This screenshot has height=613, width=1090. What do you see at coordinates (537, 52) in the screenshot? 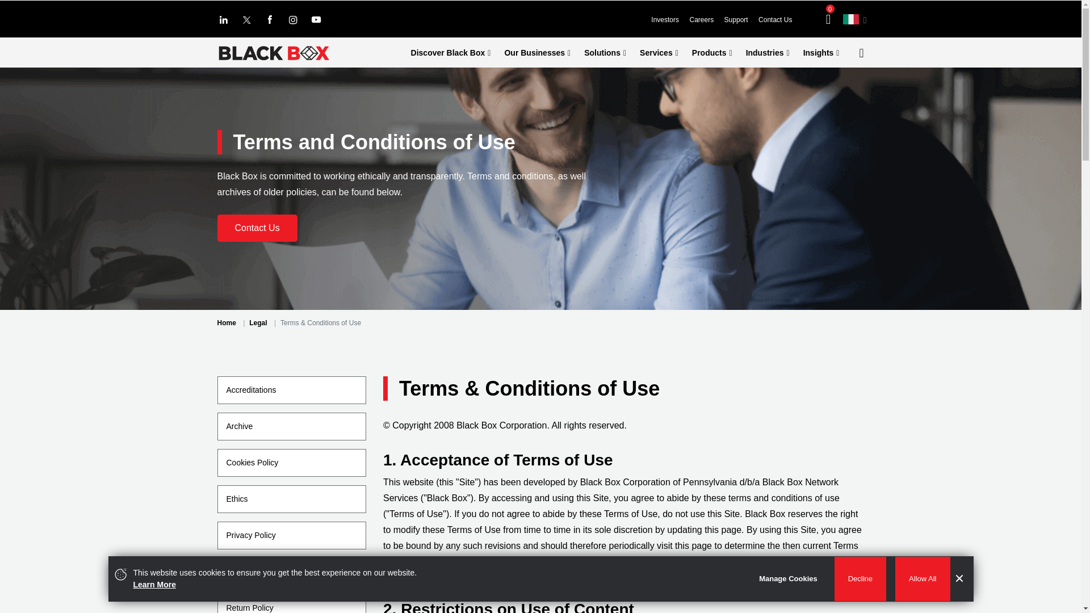
I see `Our Businesses` at bounding box center [537, 52].